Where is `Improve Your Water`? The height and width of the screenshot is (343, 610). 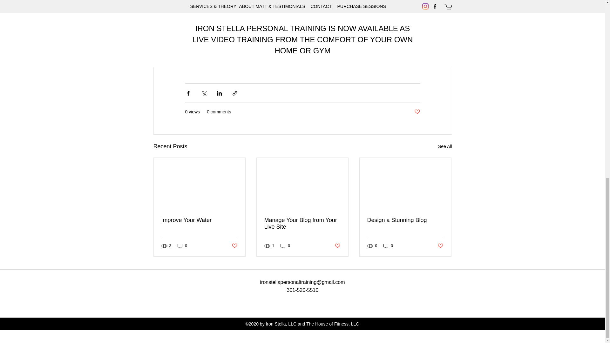
Improve Your Water is located at coordinates (200, 220).